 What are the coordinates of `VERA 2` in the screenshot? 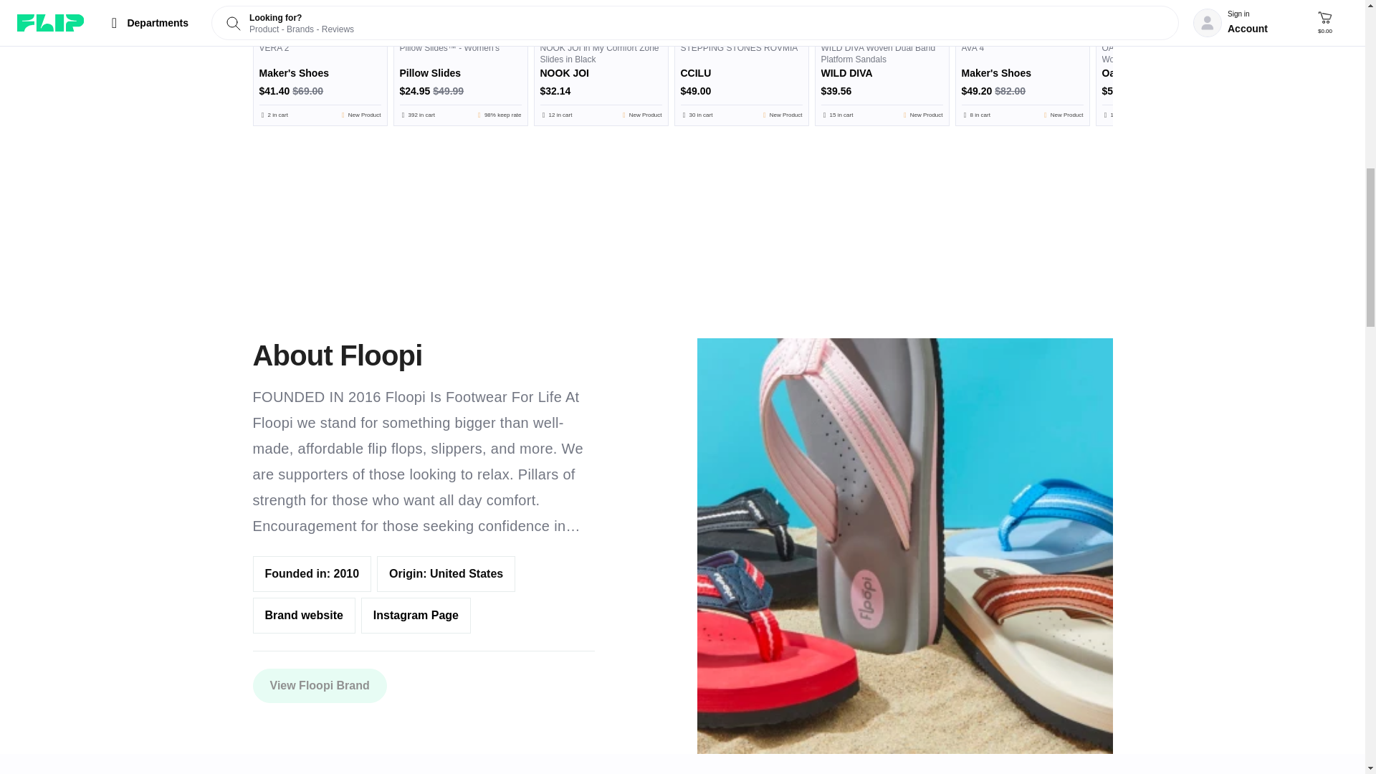 It's located at (320, 80).